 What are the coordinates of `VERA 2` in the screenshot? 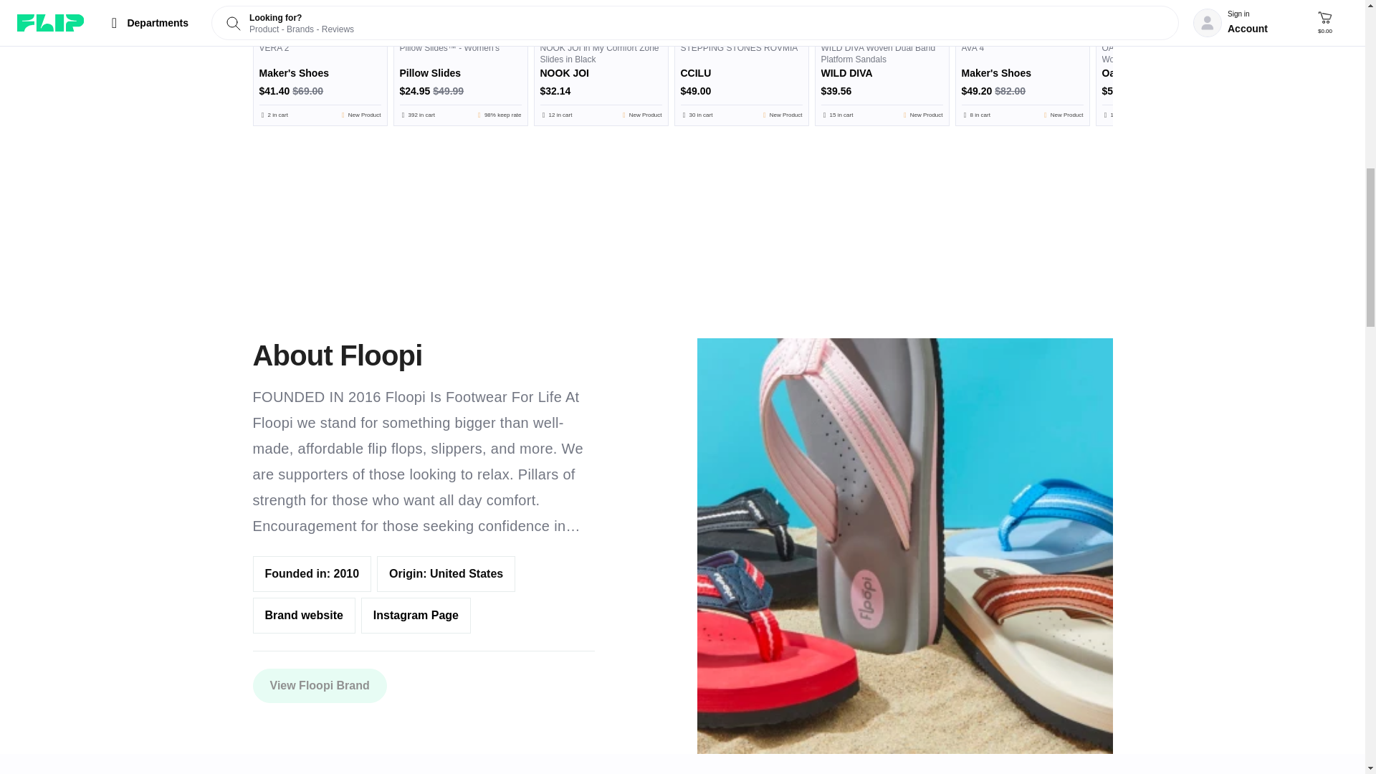 It's located at (320, 80).